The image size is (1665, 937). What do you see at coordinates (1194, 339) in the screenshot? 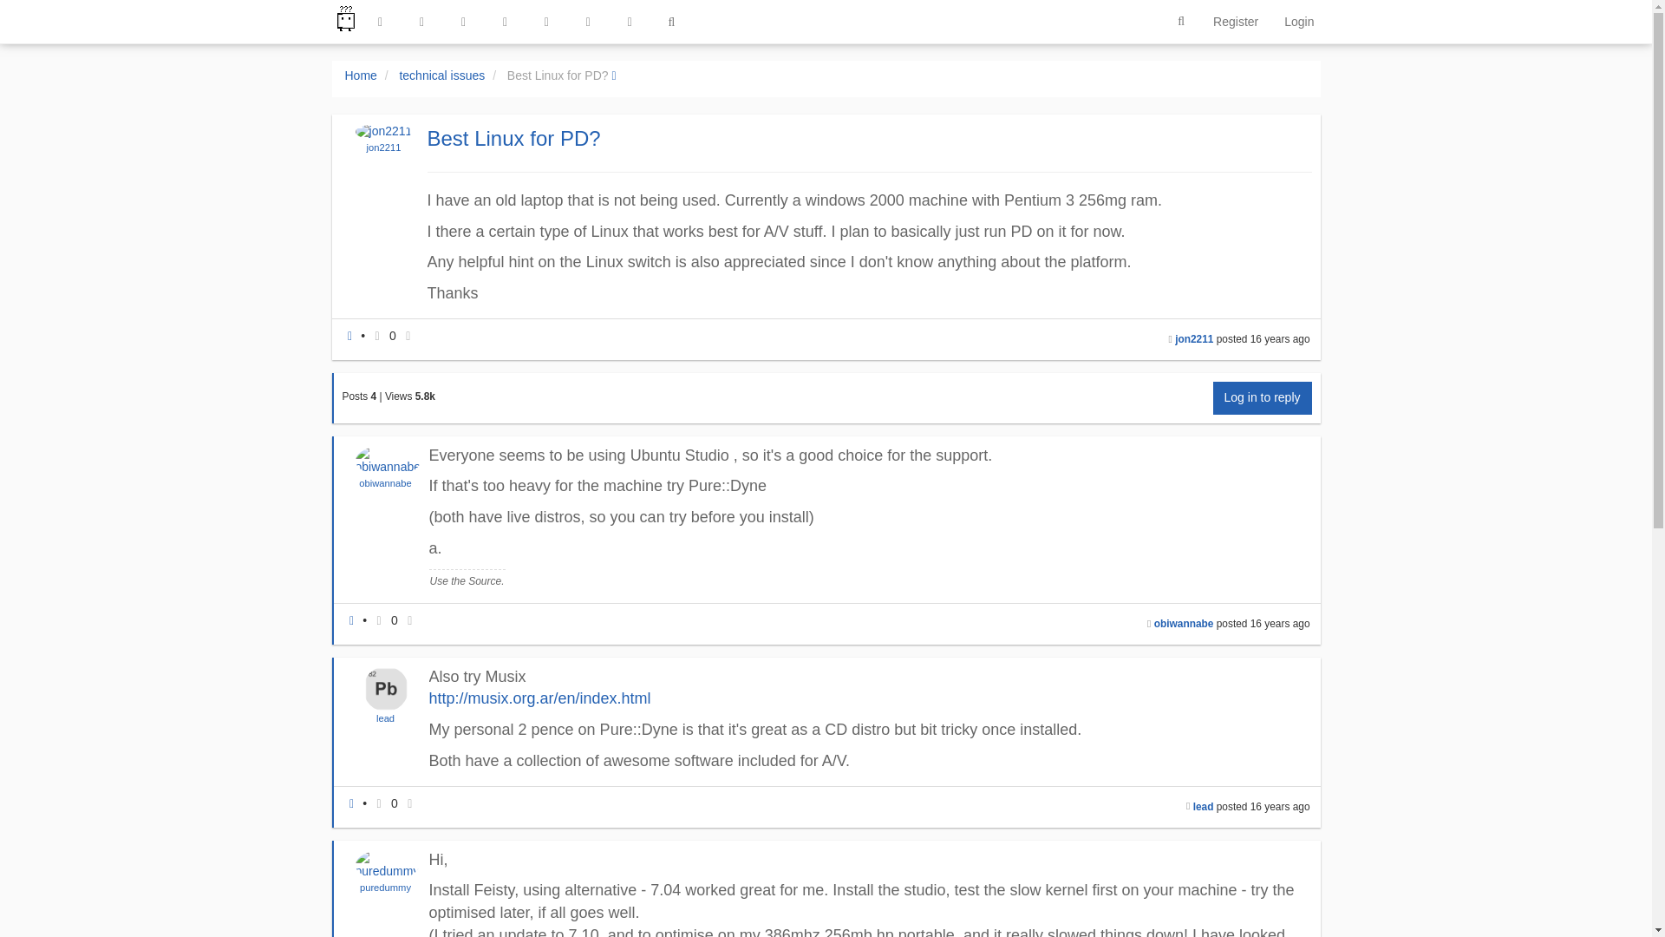
I see `jon2211` at bounding box center [1194, 339].